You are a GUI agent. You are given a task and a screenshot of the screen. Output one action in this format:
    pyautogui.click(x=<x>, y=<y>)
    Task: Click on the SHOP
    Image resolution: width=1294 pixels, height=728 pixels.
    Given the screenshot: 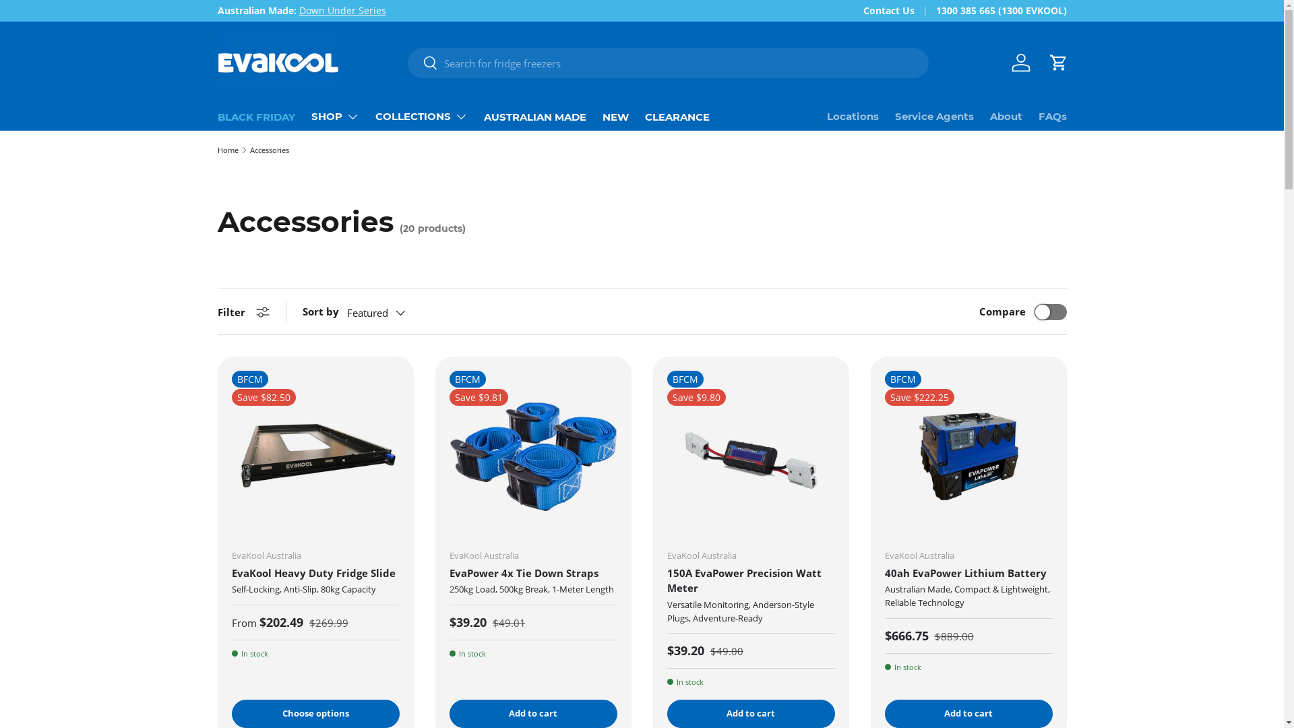 What is the action you would take?
    pyautogui.click(x=336, y=117)
    